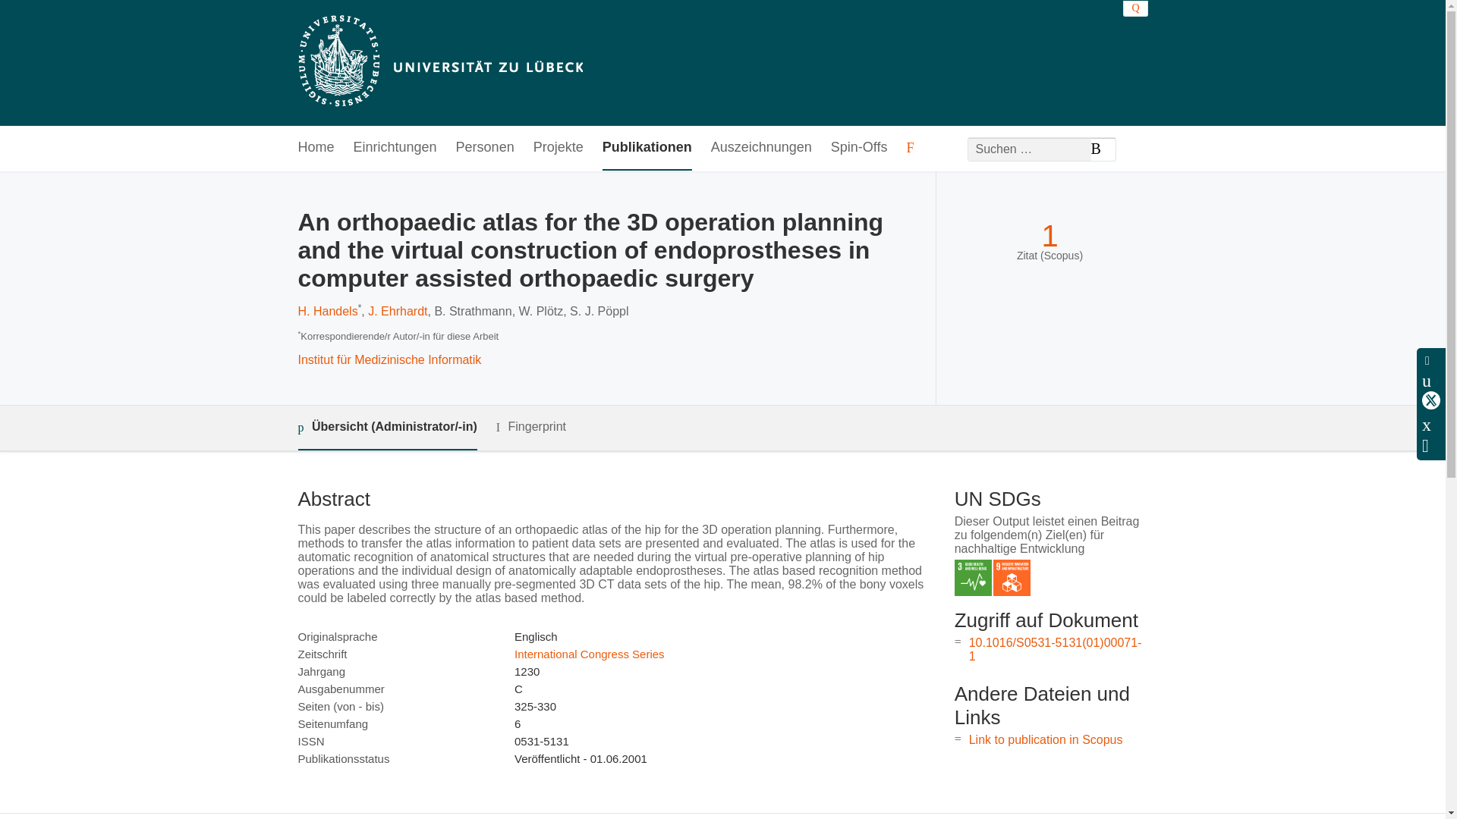 The image size is (1457, 819). What do you see at coordinates (398, 311) in the screenshot?
I see `J. Ehrhardt` at bounding box center [398, 311].